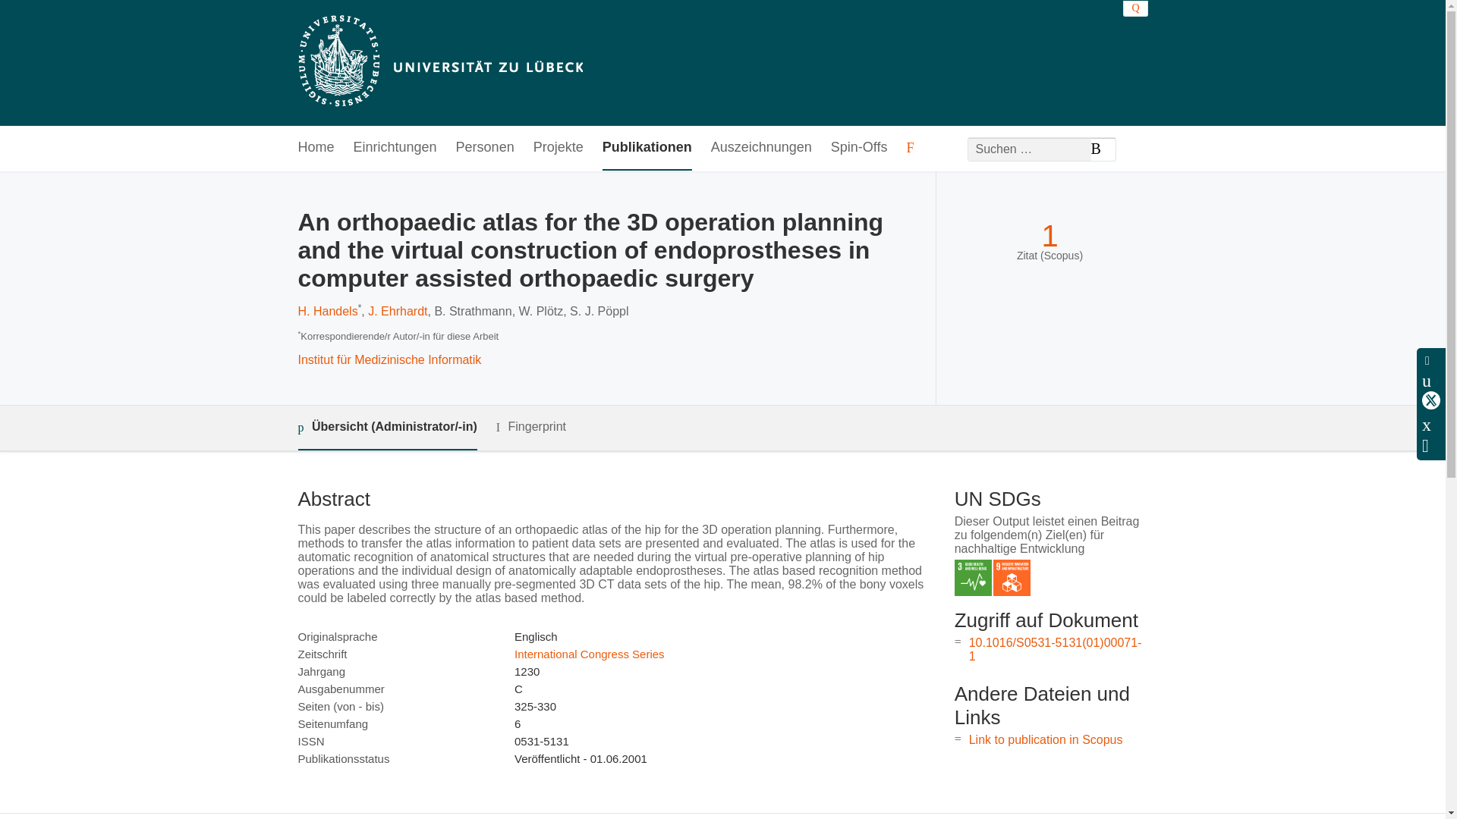 The image size is (1457, 819). What do you see at coordinates (398, 311) in the screenshot?
I see `J. Ehrhardt` at bounding box center [398, 311].